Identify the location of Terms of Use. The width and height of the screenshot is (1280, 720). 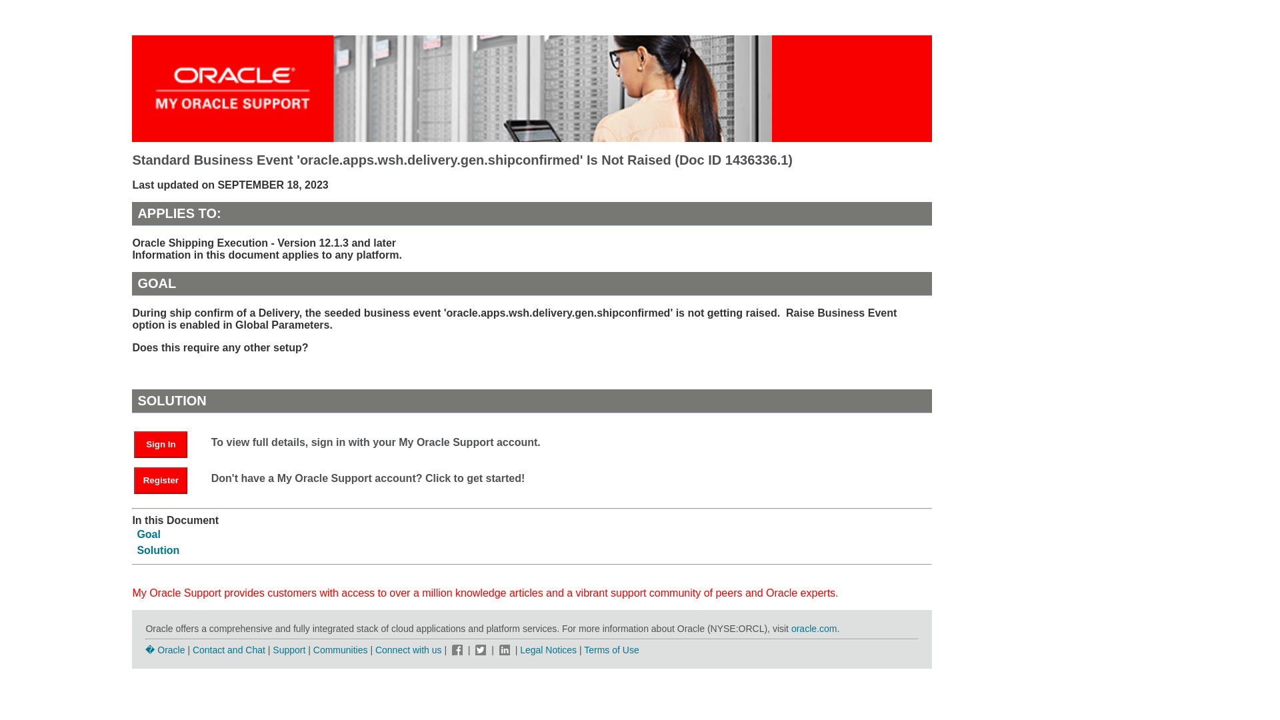
(611, 649).